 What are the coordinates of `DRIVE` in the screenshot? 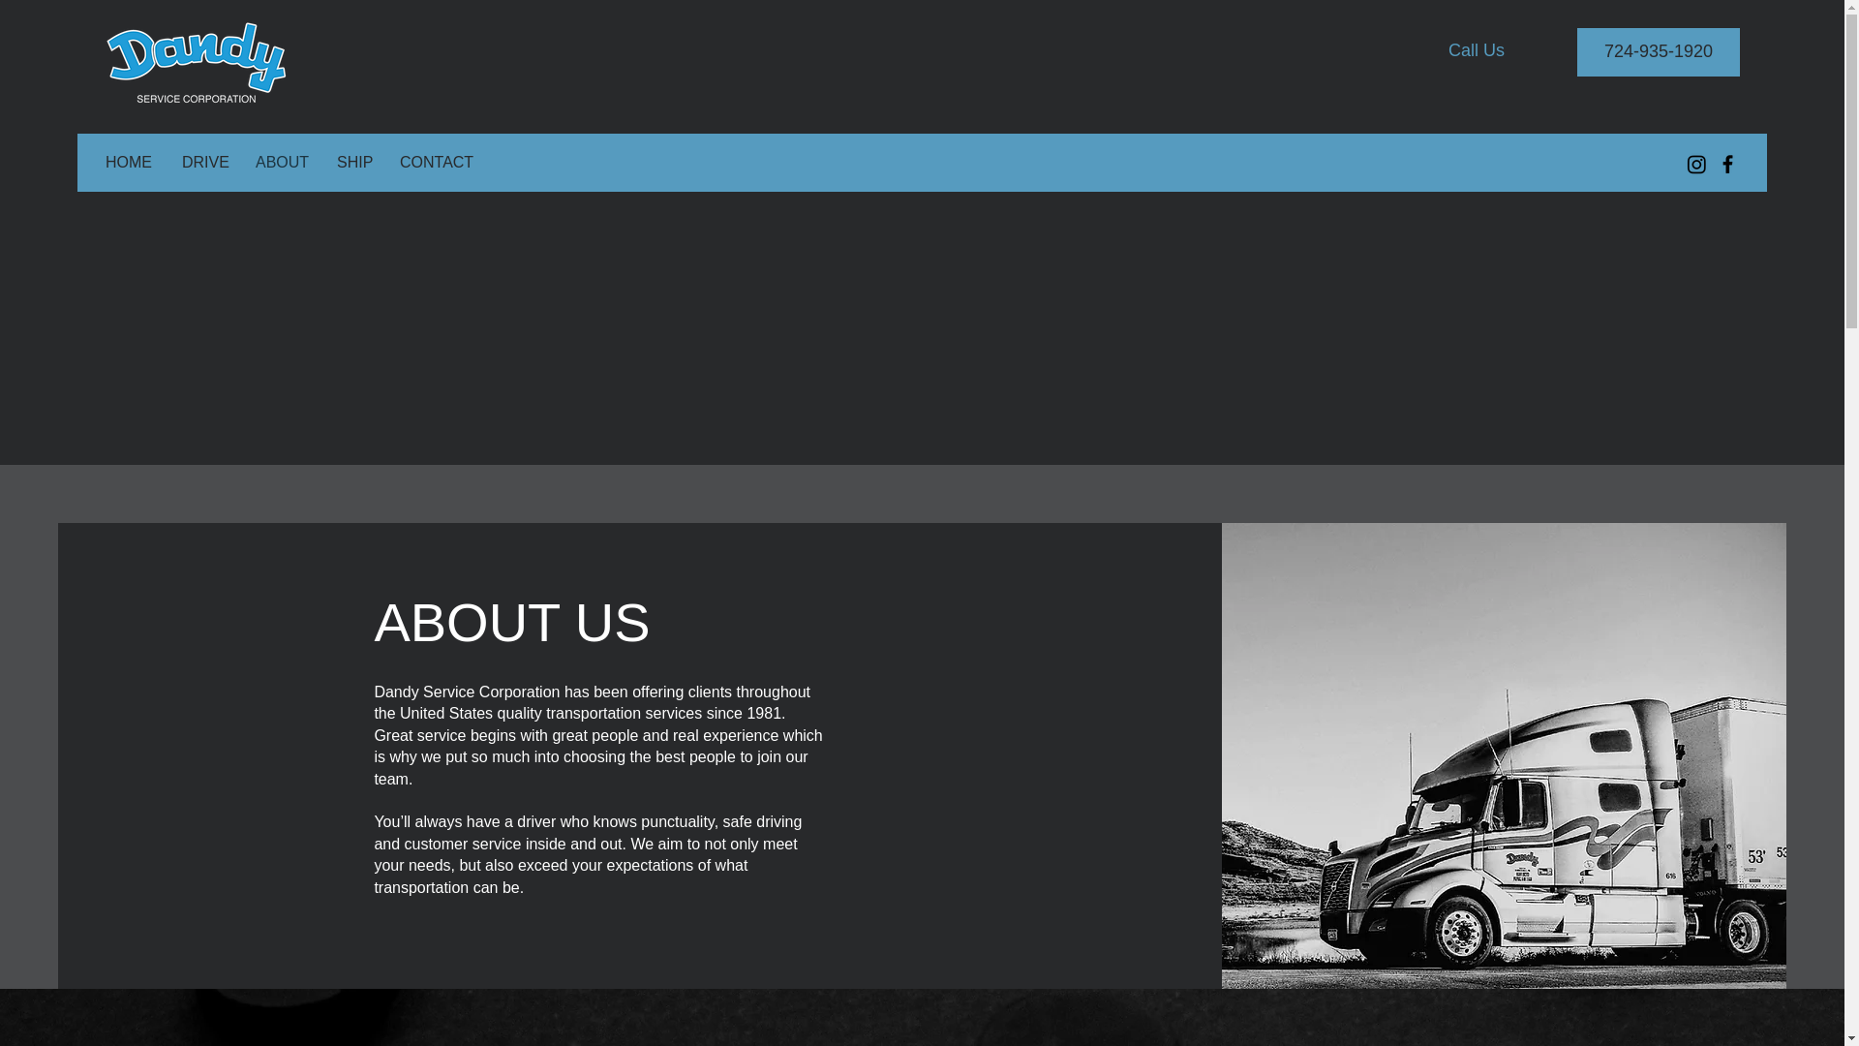 It's located at (203, 163).